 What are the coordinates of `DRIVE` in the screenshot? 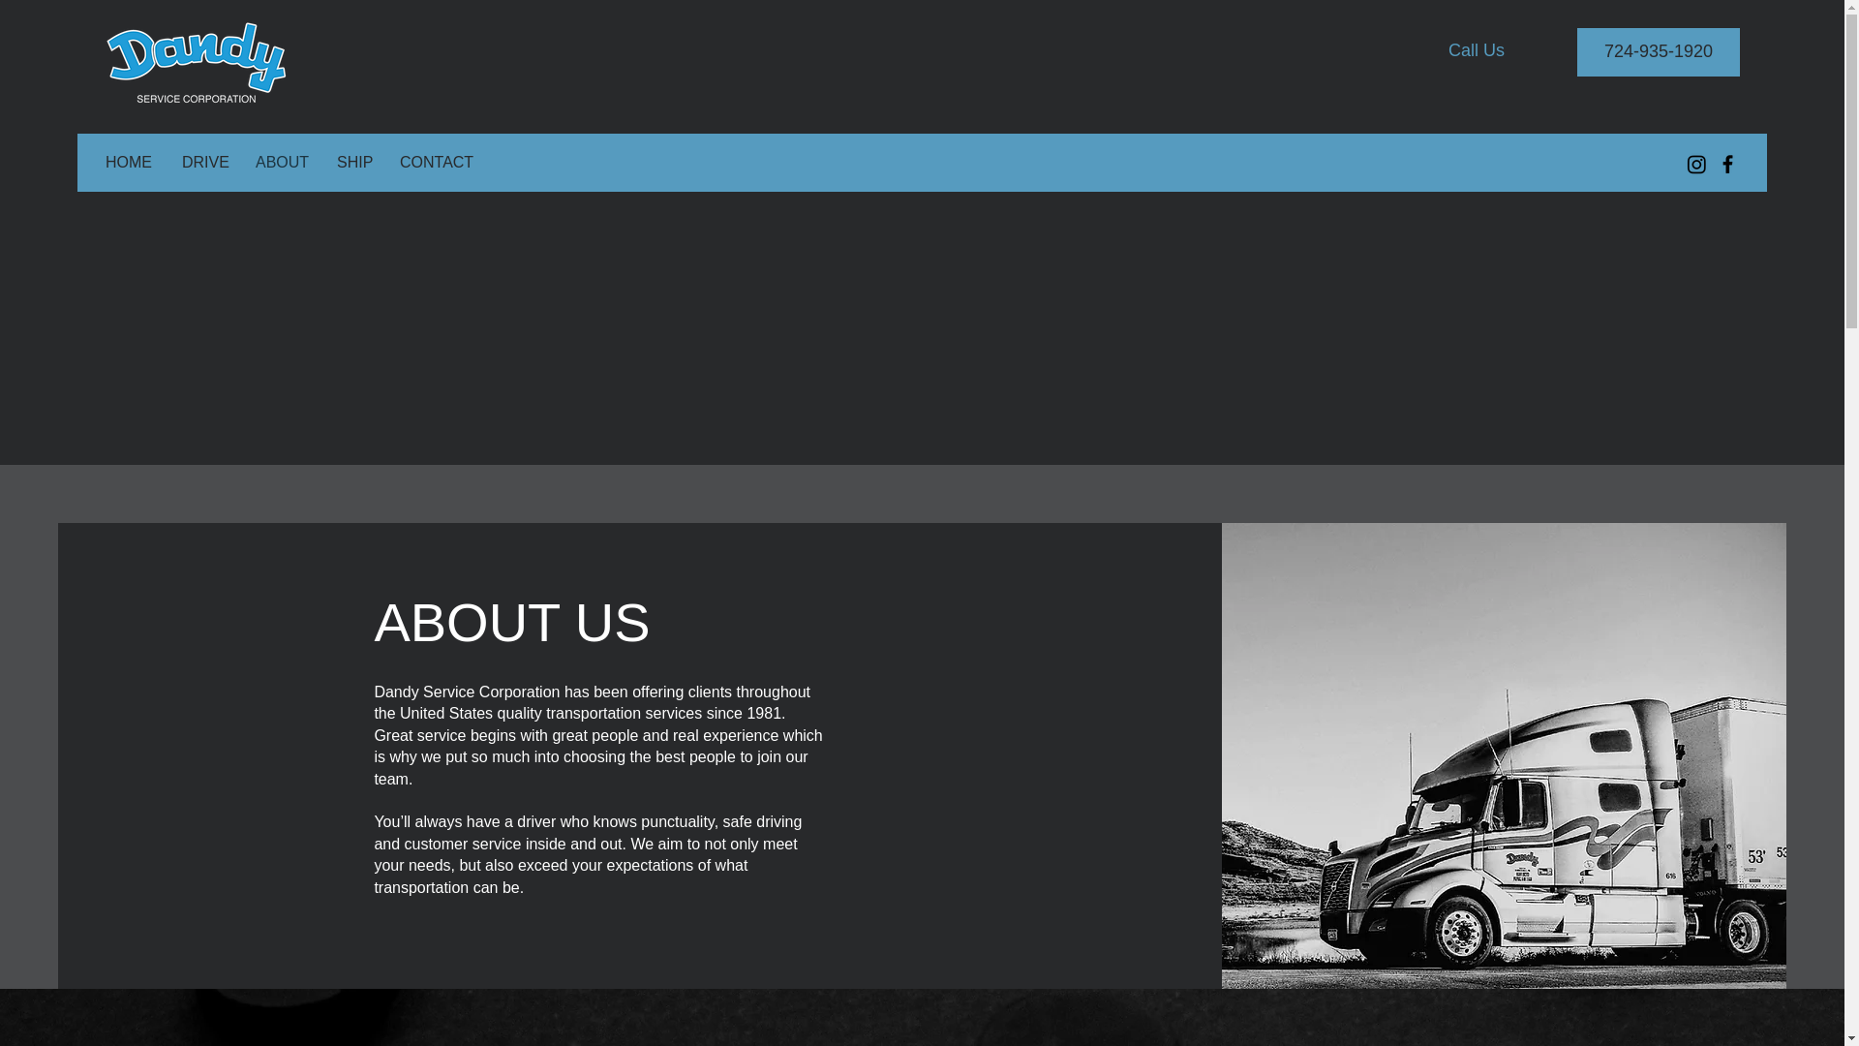 It's located at (203, 163).